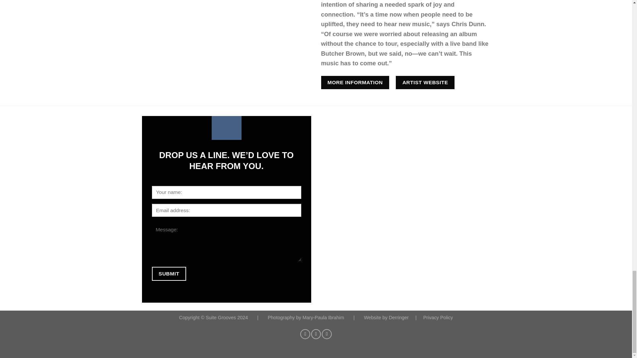 This screenshot has height=358, width=637. I want to click on Photography by Mary-Paula Ibrahim, so click(306, 318).